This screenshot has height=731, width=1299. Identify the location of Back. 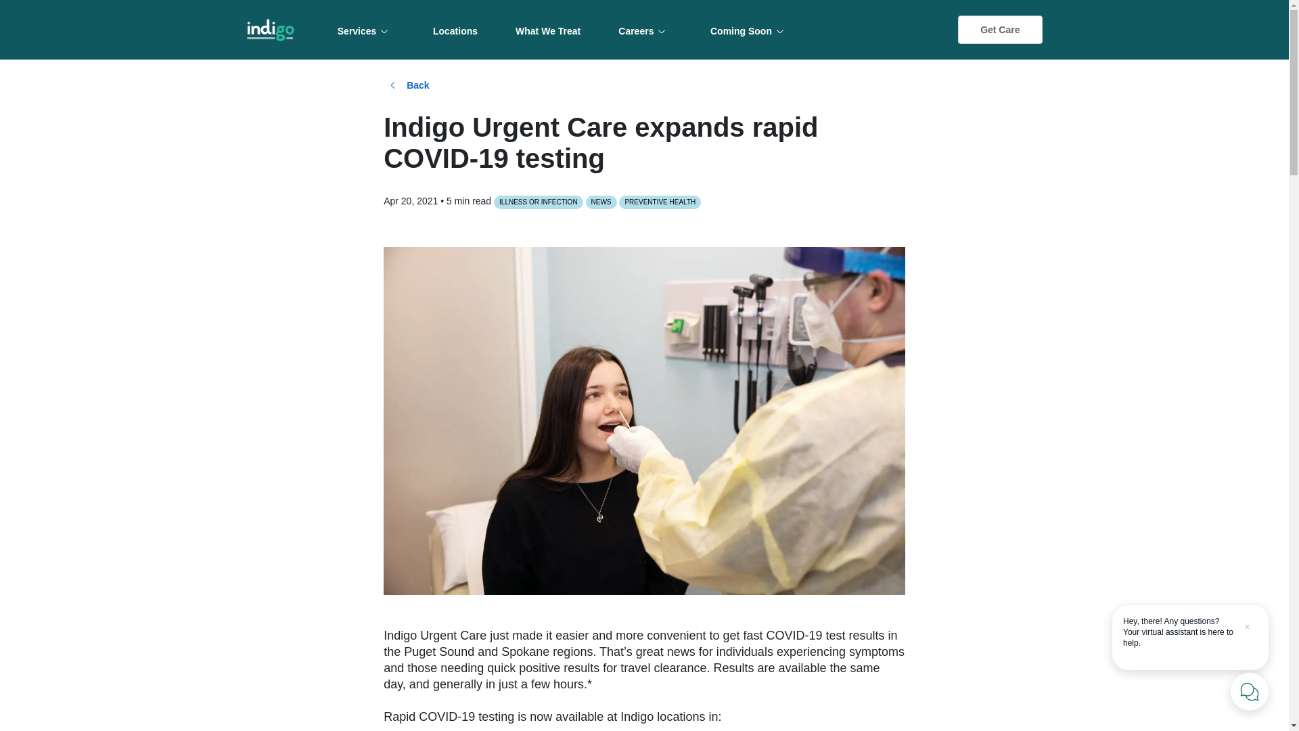
(409, 85).